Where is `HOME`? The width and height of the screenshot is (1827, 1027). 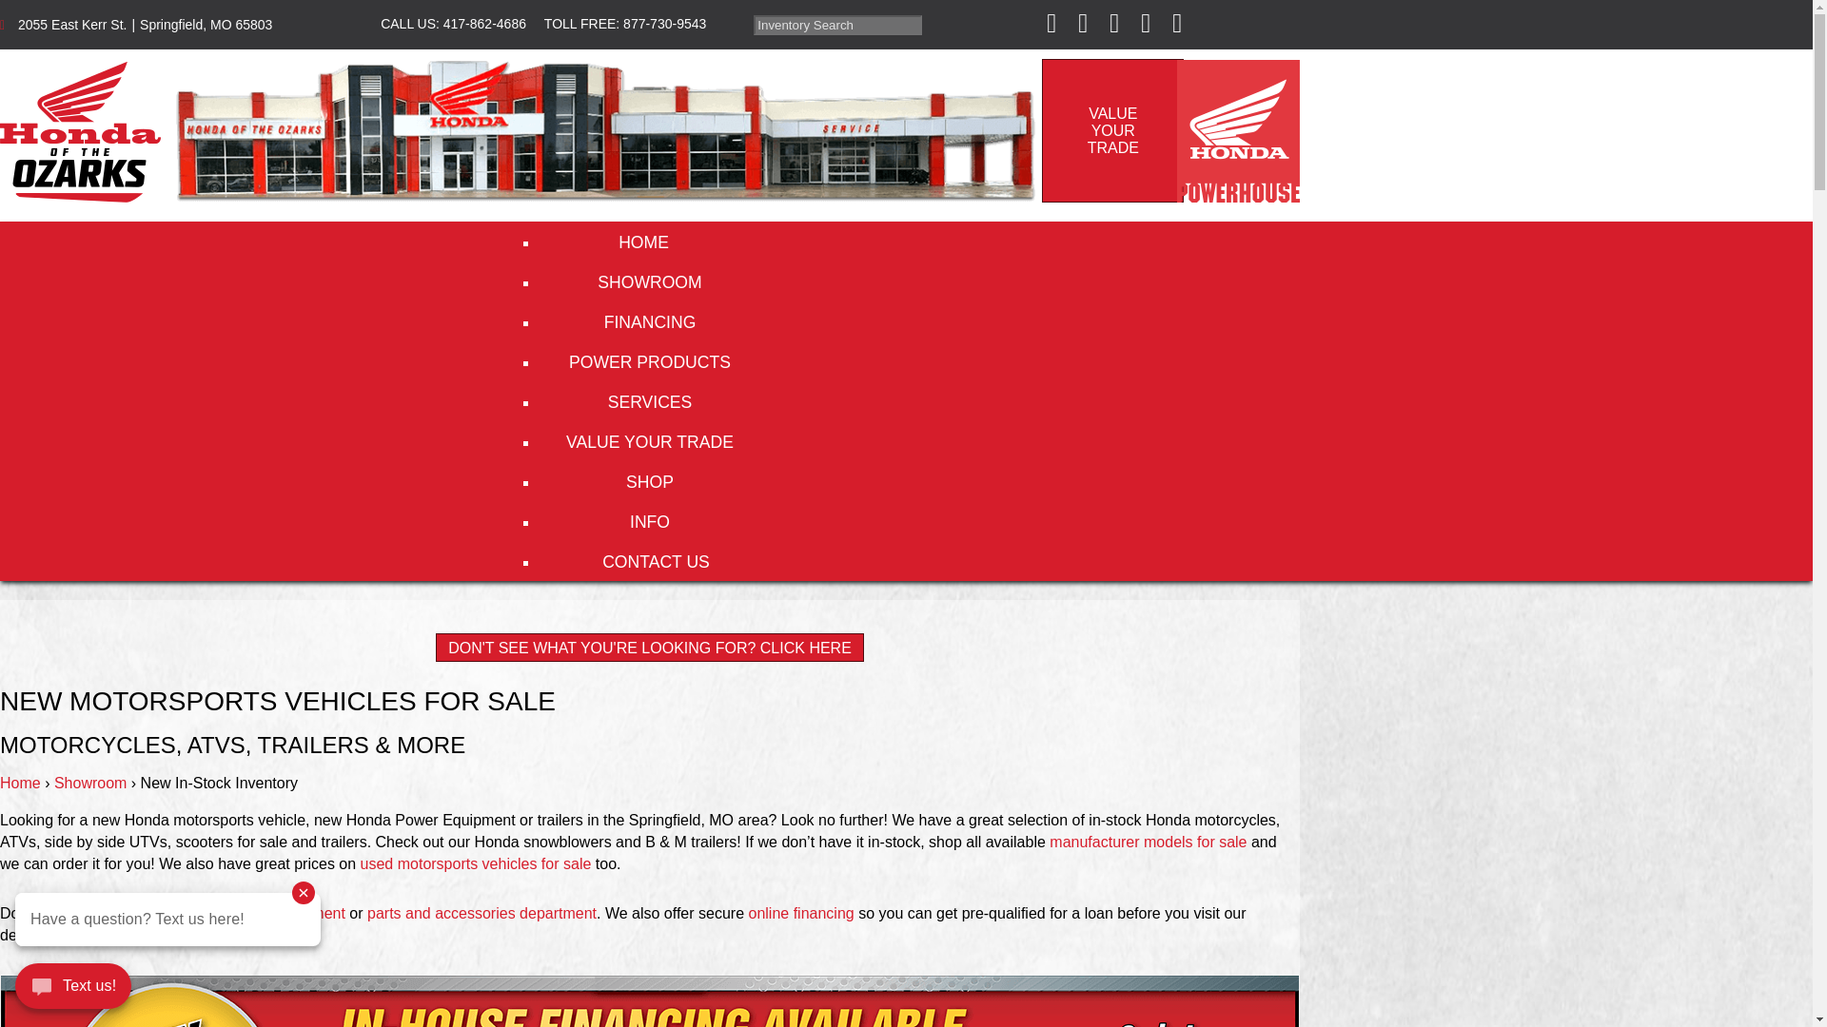 HOME is located at coordinates (1112, 129).